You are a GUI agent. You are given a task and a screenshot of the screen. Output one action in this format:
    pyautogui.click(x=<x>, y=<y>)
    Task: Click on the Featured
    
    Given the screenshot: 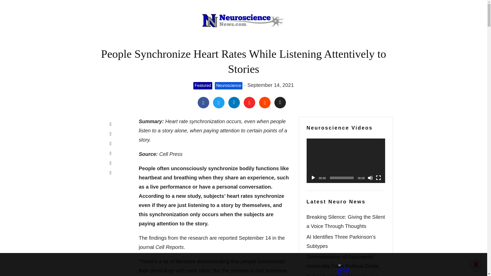 What is the action you would take?
    pyautogui.click(x=203, y=85)
    